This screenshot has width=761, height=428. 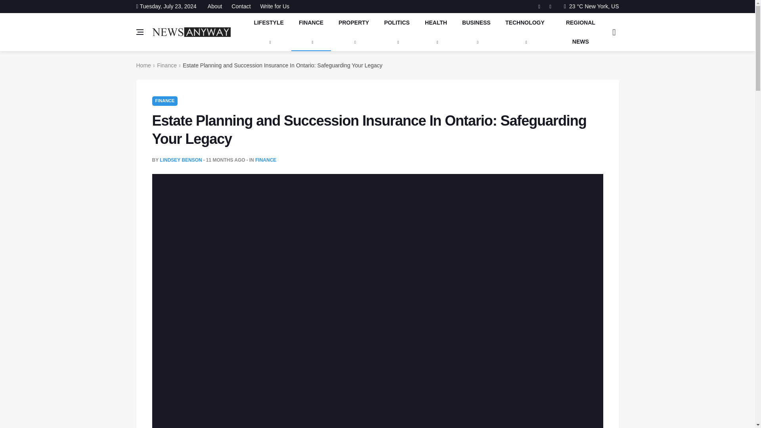 I want to click on POLITICS, so click(x=397, y=32).